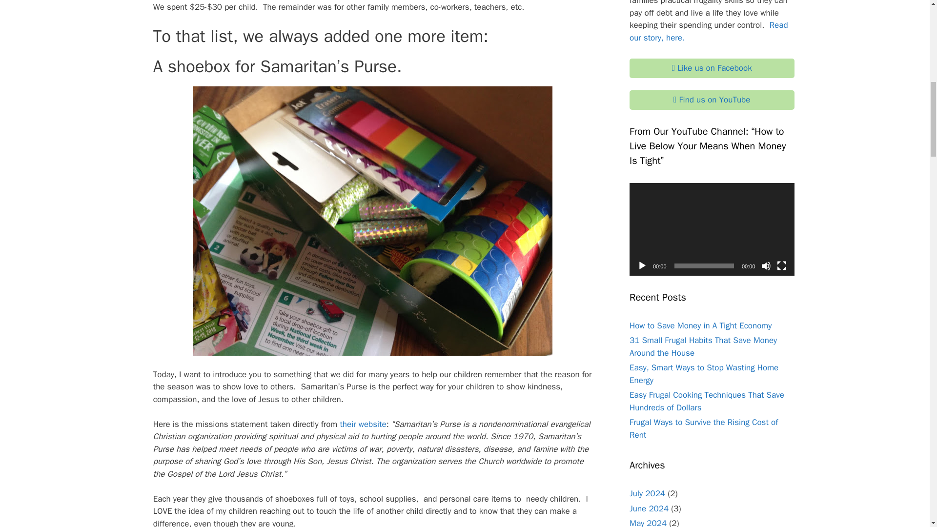 This screenshot has height=527, width=937. What do you see at coordinates (712, 100) in the screenshot?
I see `Find us on YouTube` at bounding box center [712, 100].